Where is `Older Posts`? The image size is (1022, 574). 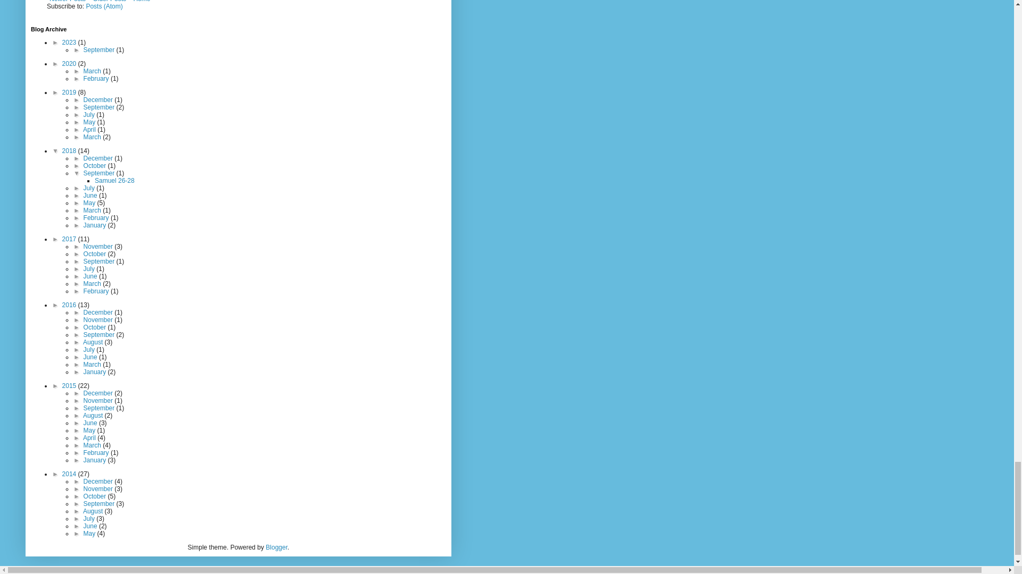 Older Posts is located at coordinates (109, 2).